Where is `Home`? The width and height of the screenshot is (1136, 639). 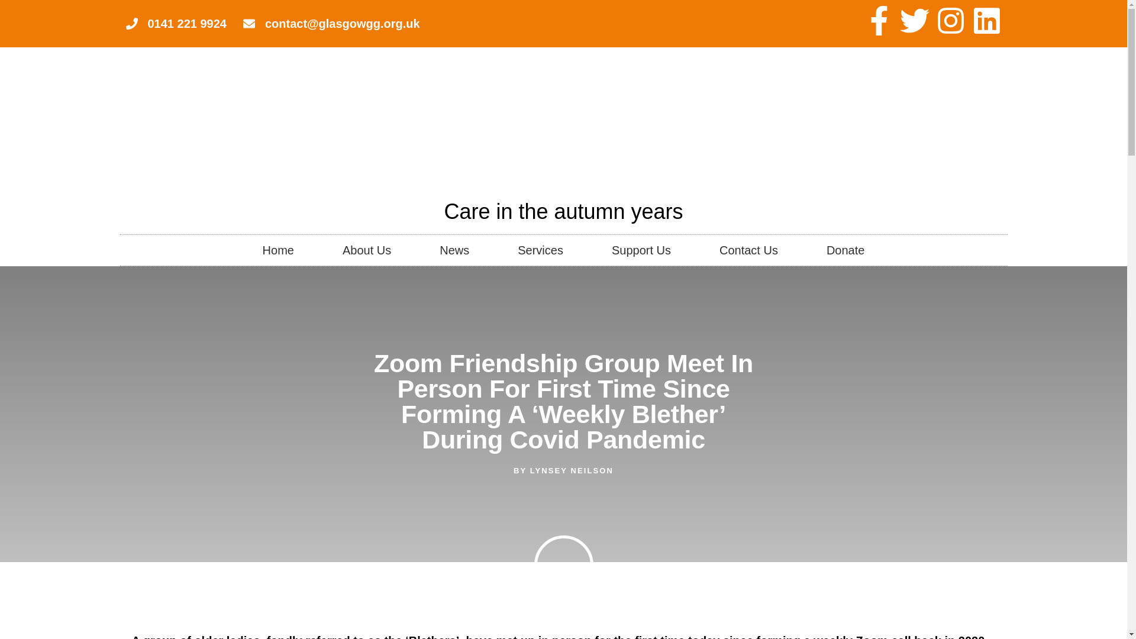
Home is located at coordinates (278, 250).